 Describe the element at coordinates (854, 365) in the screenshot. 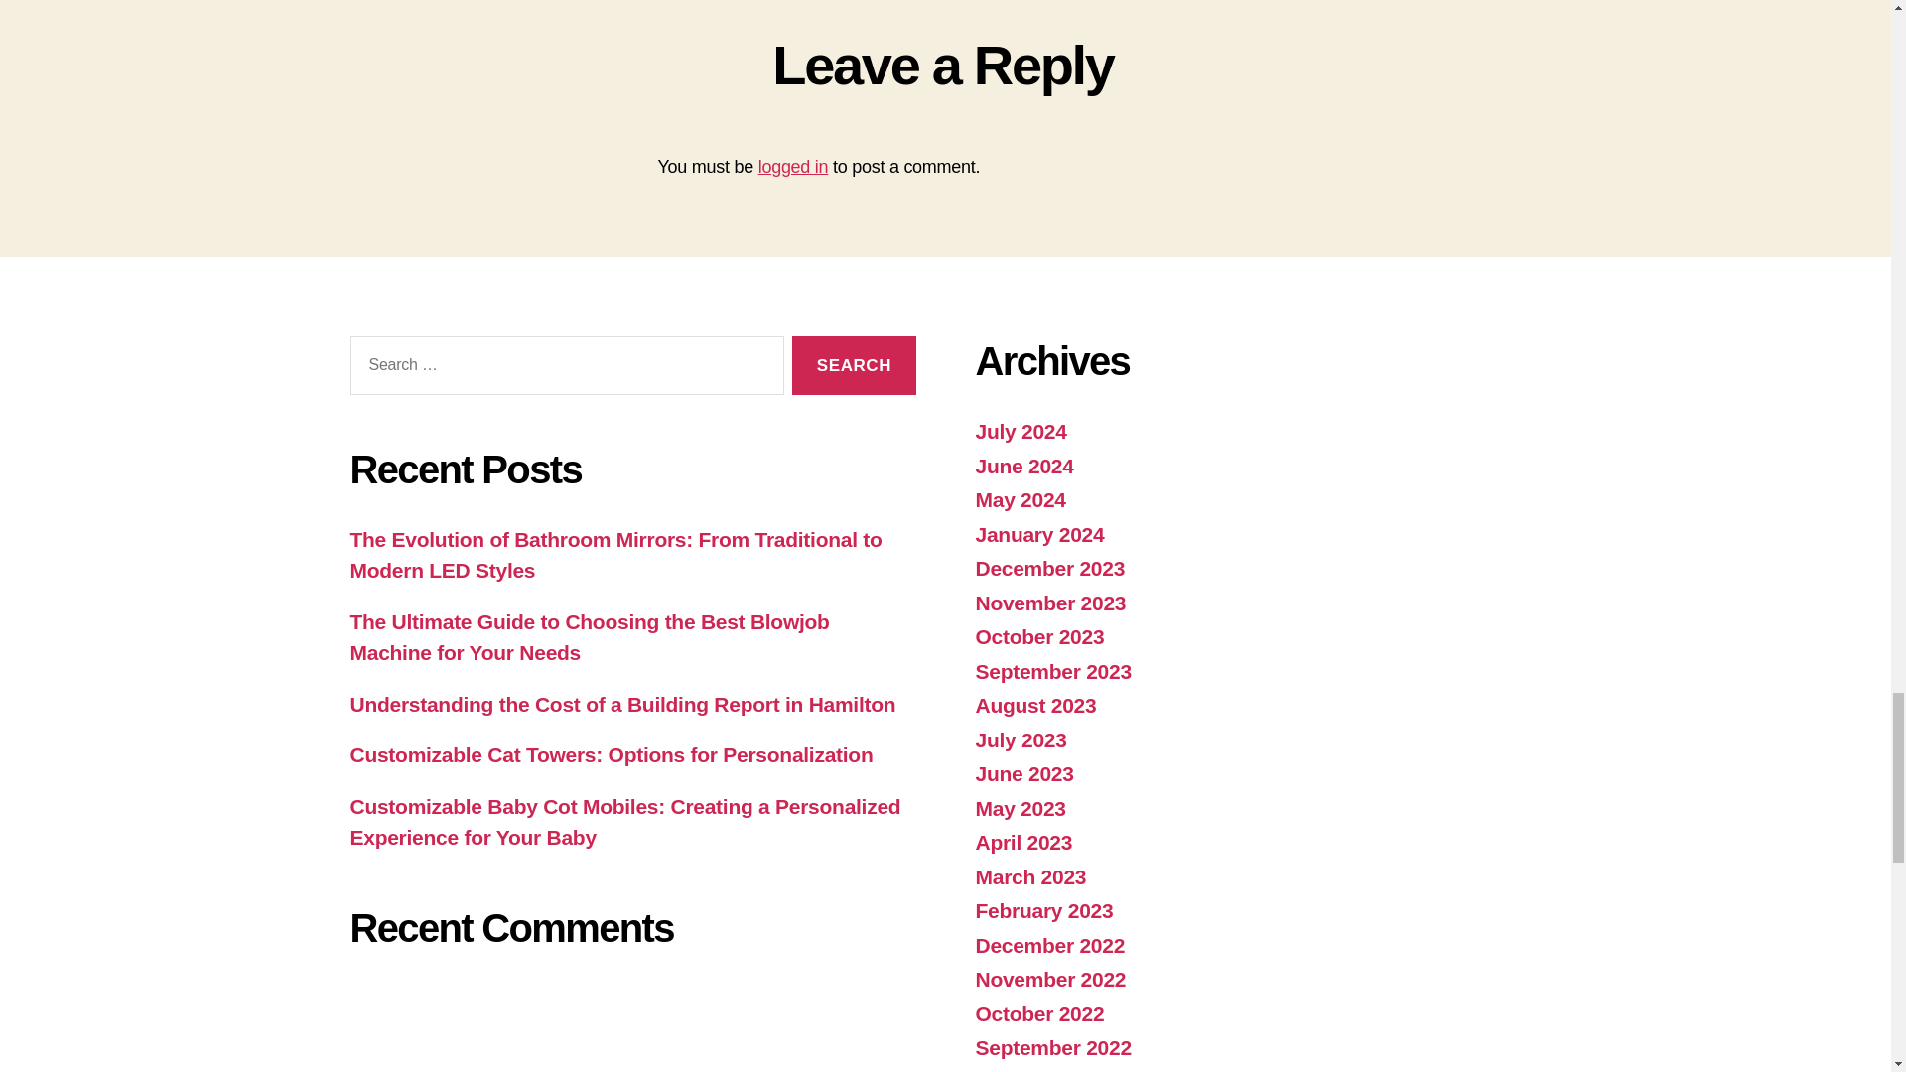

I see `Search` at that location.